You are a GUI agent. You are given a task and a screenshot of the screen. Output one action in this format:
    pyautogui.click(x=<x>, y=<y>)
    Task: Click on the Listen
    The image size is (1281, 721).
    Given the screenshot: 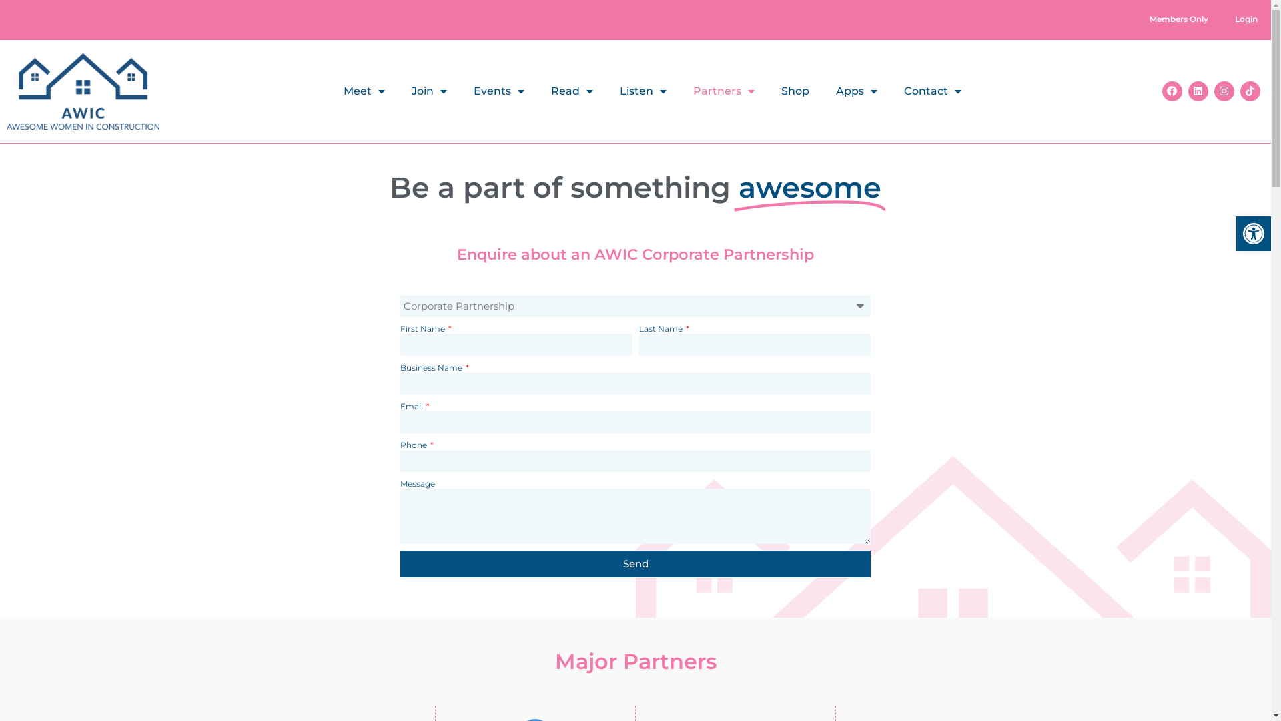 What is the action you would take?
    pyautogui.click(x=643, y=91)
    